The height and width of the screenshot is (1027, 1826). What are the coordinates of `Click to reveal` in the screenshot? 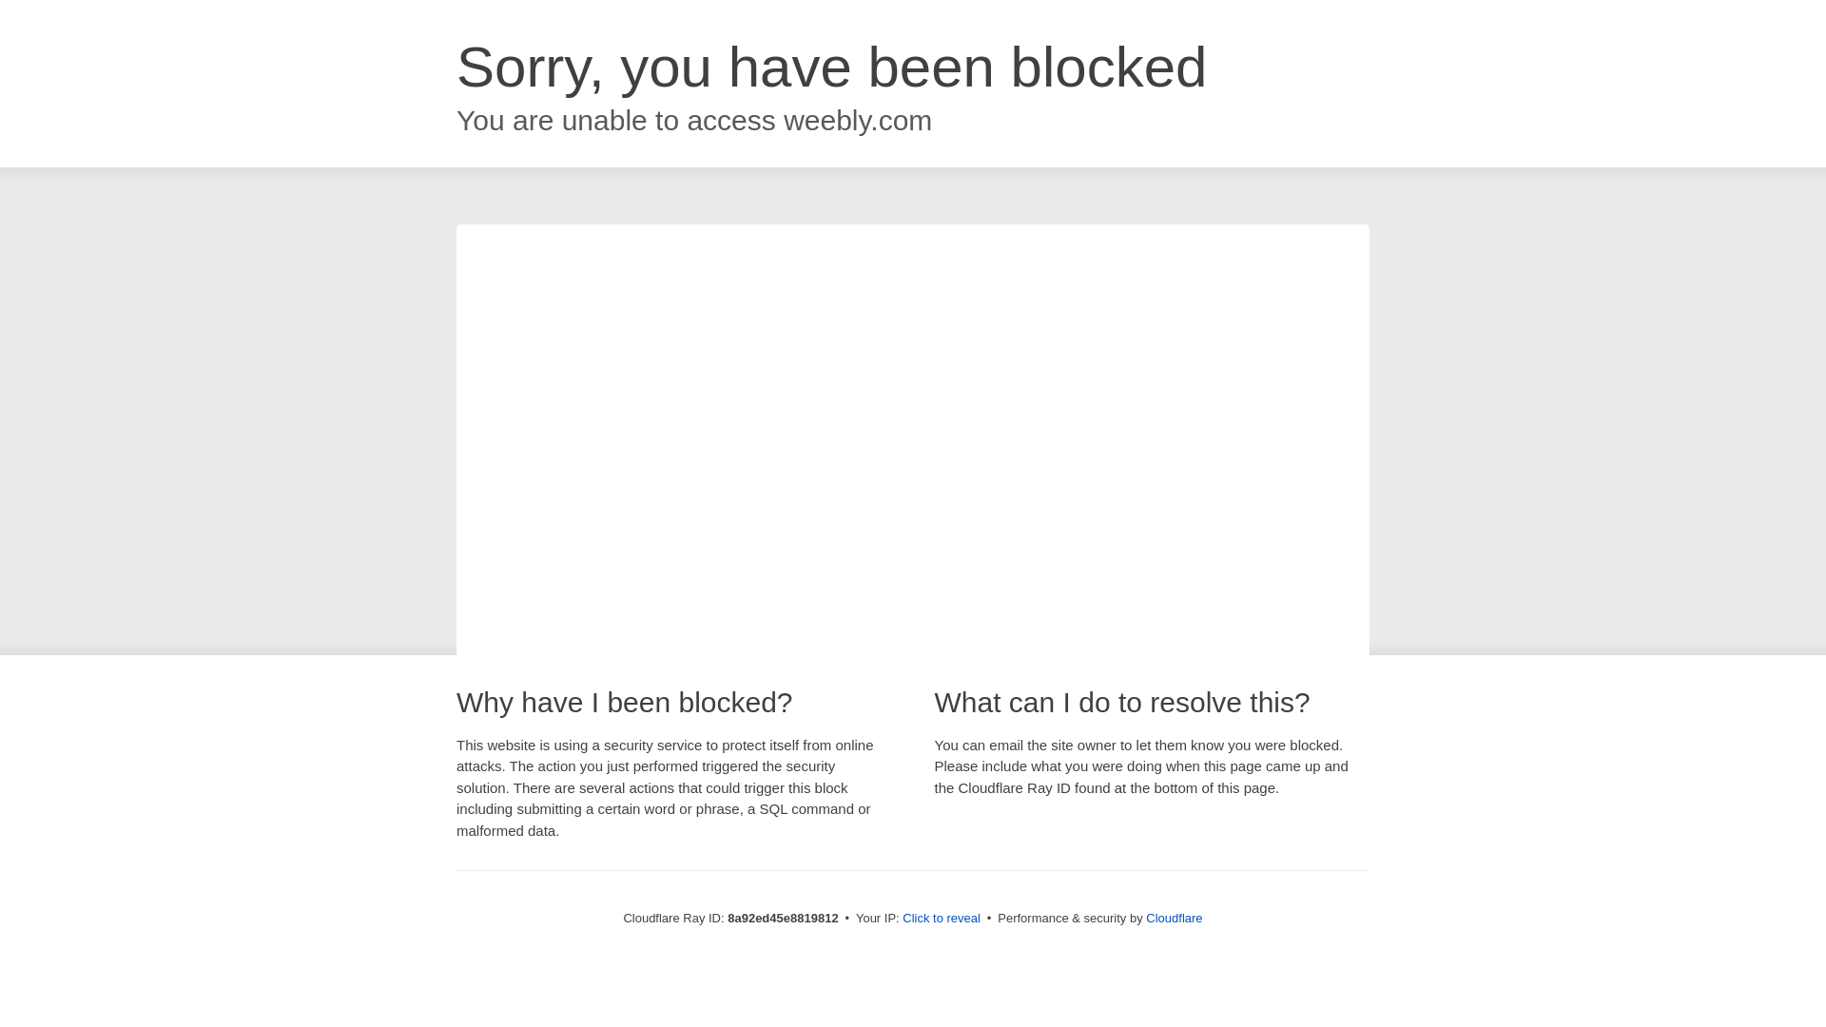 It's located at (942, 919).